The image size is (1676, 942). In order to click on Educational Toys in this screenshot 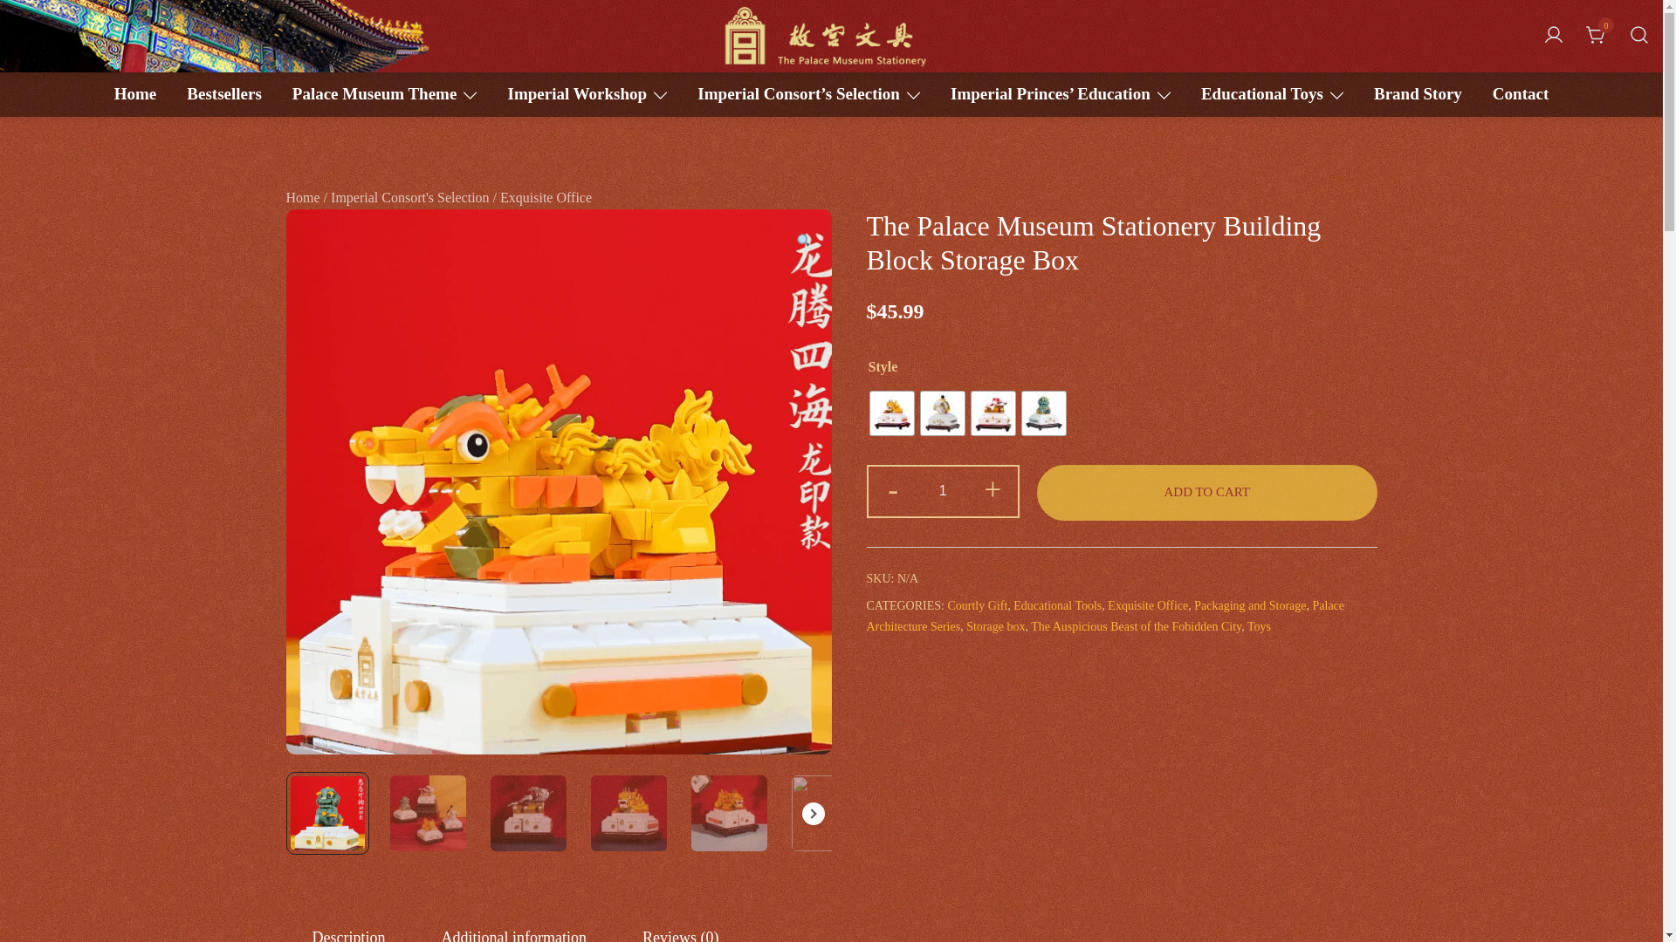, I will do `click(1262, 94)`.